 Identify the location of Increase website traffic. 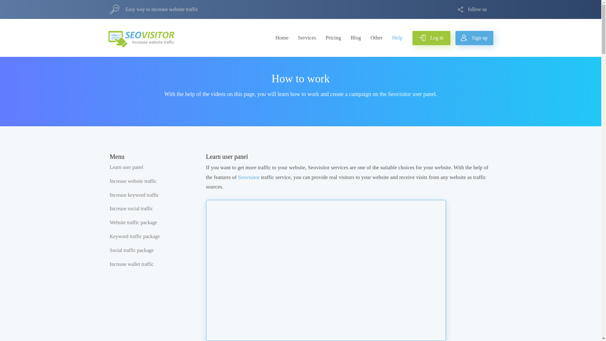
(133, 181).